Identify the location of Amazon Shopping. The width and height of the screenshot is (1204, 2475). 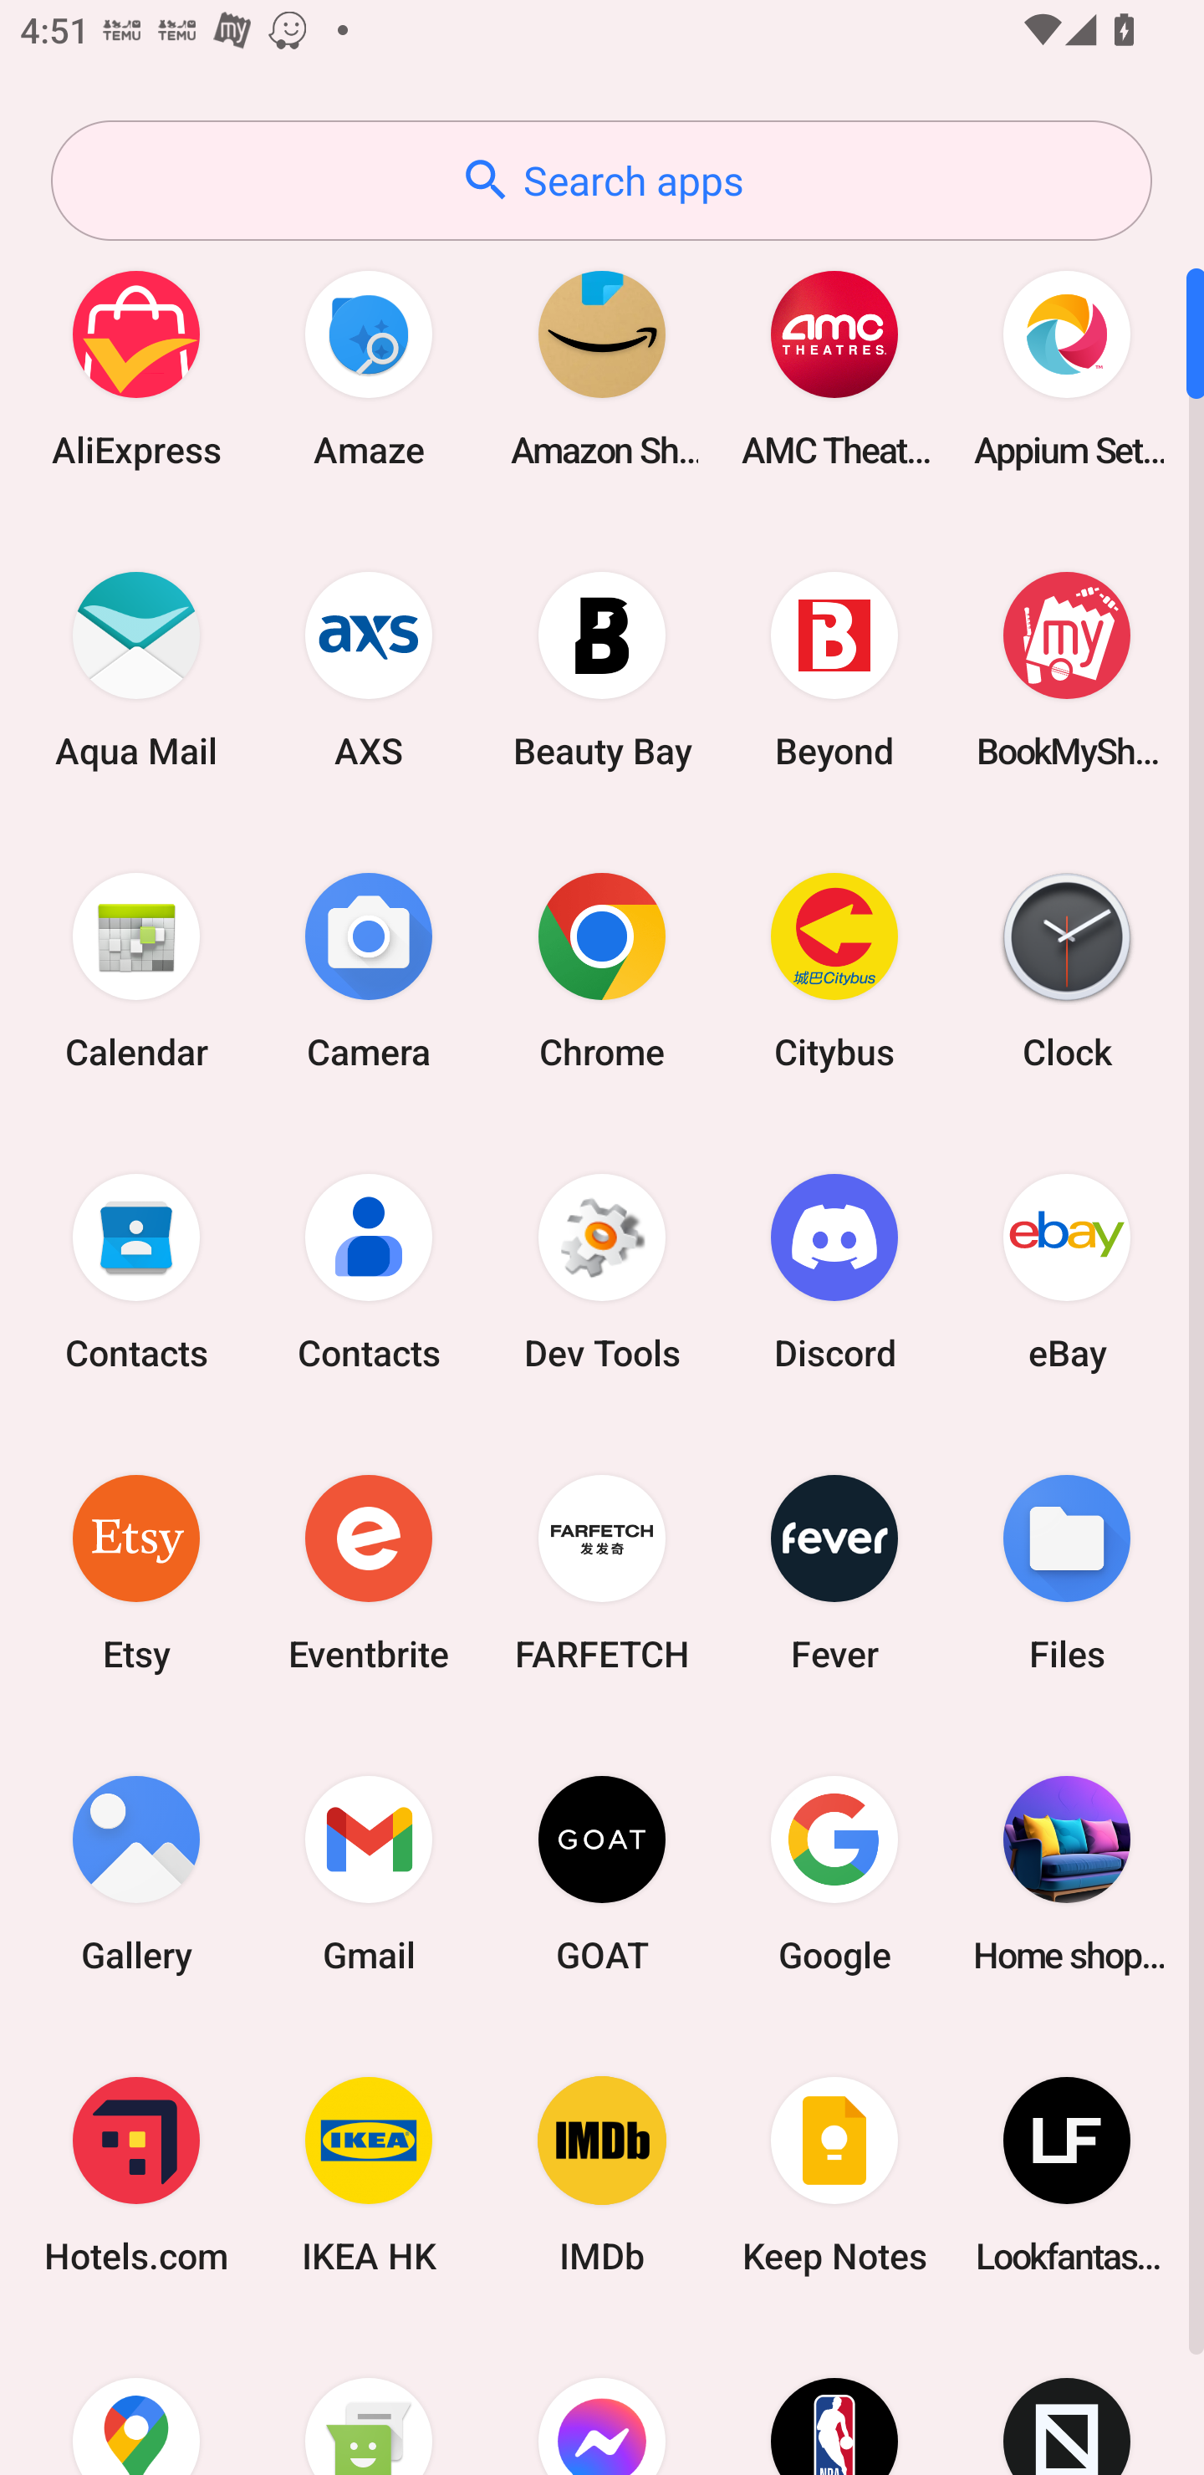
(602, 368).